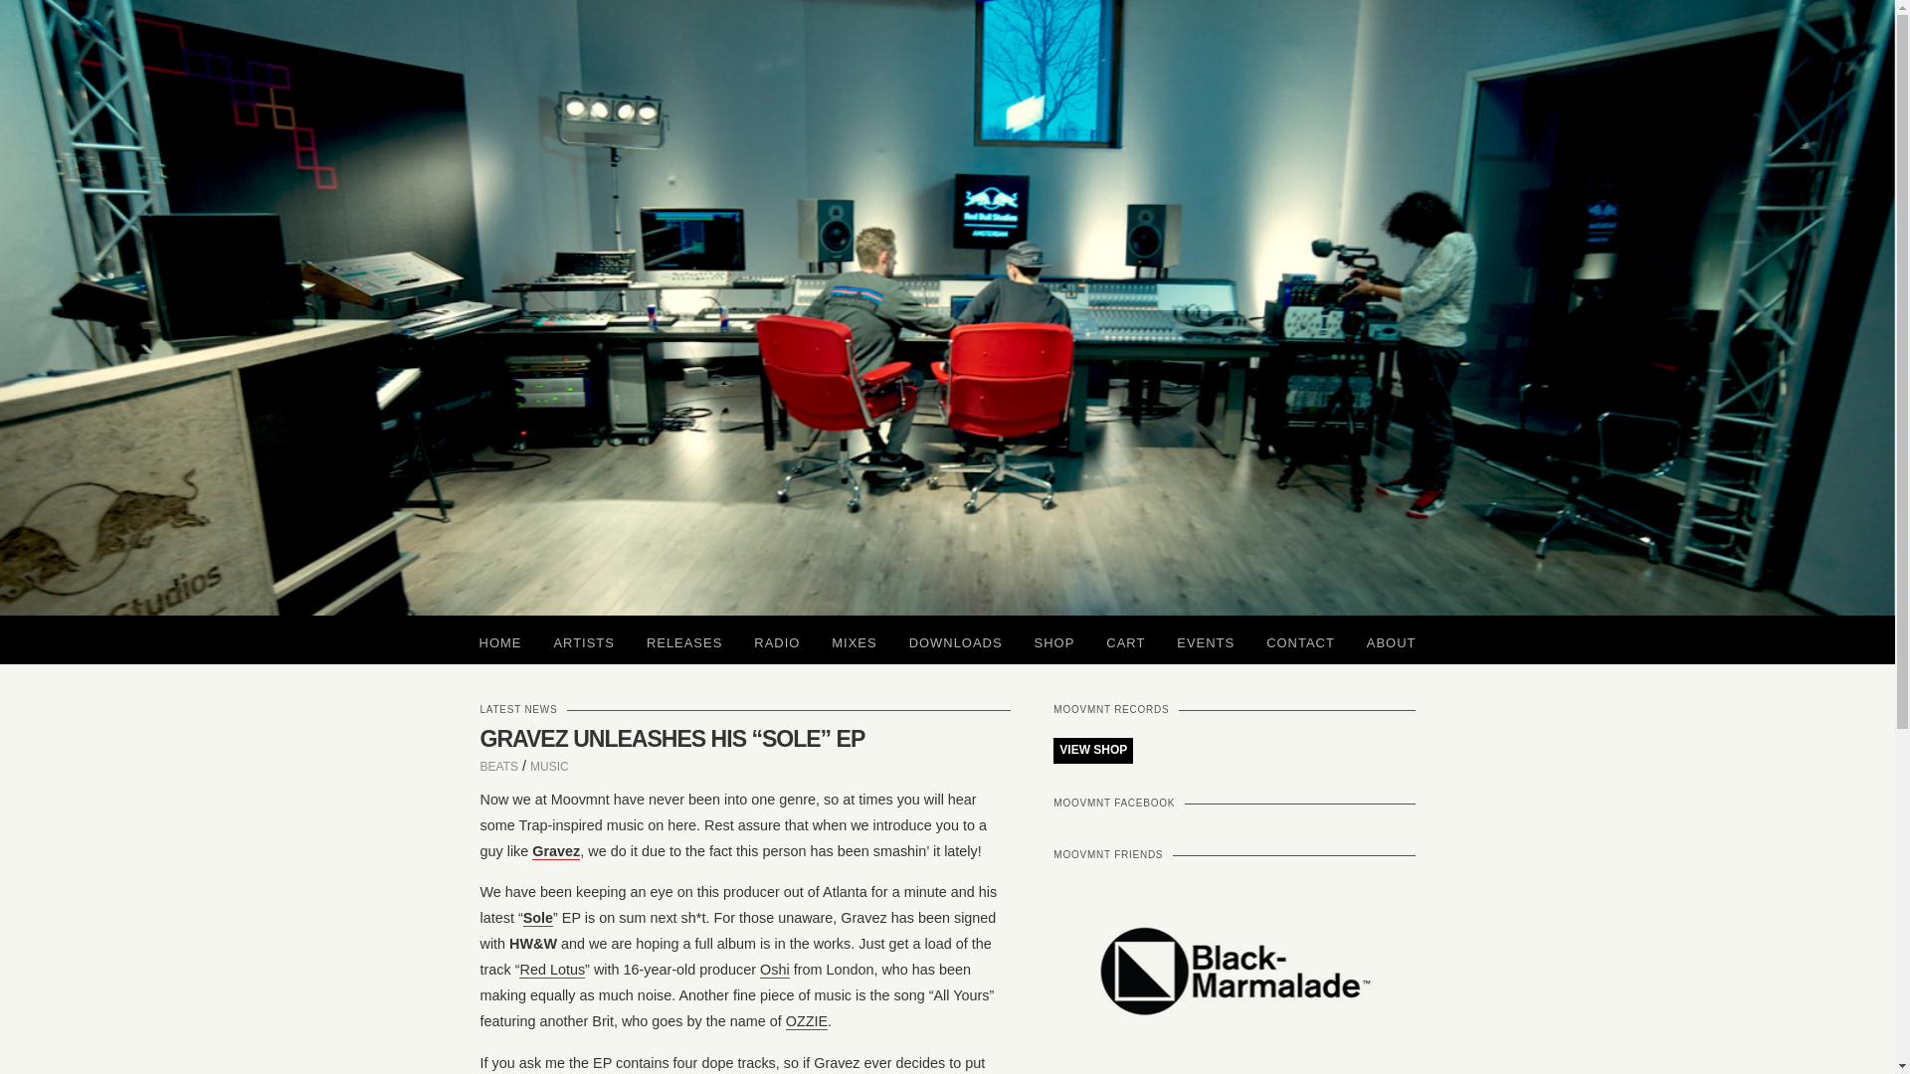 This screenshot has height=1074, width=1910. What do you see at coordinates (1391, 639) in the screenshot?
I see `ABOUT` at bounding box center [1391, 639].